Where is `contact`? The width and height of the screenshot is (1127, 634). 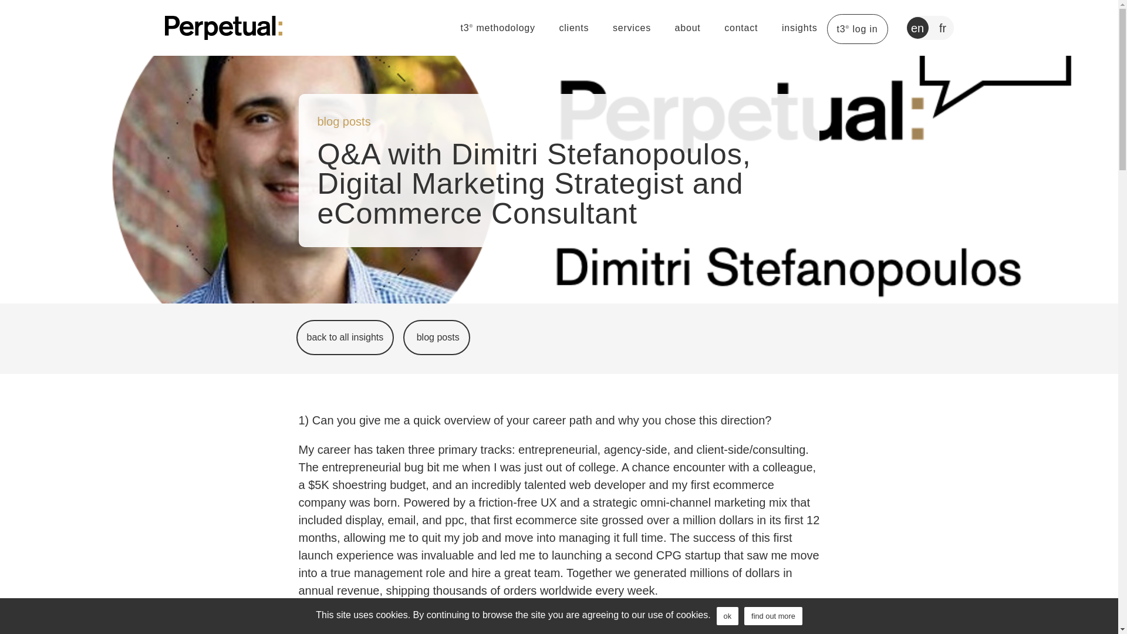 contact is located at coordinates (741, 28).